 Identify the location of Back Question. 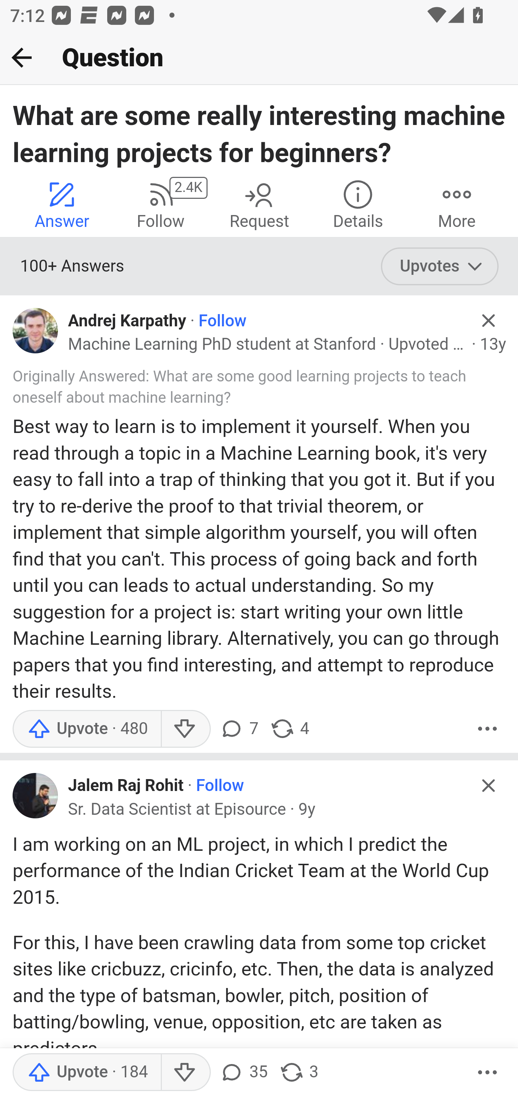
(259, 58).